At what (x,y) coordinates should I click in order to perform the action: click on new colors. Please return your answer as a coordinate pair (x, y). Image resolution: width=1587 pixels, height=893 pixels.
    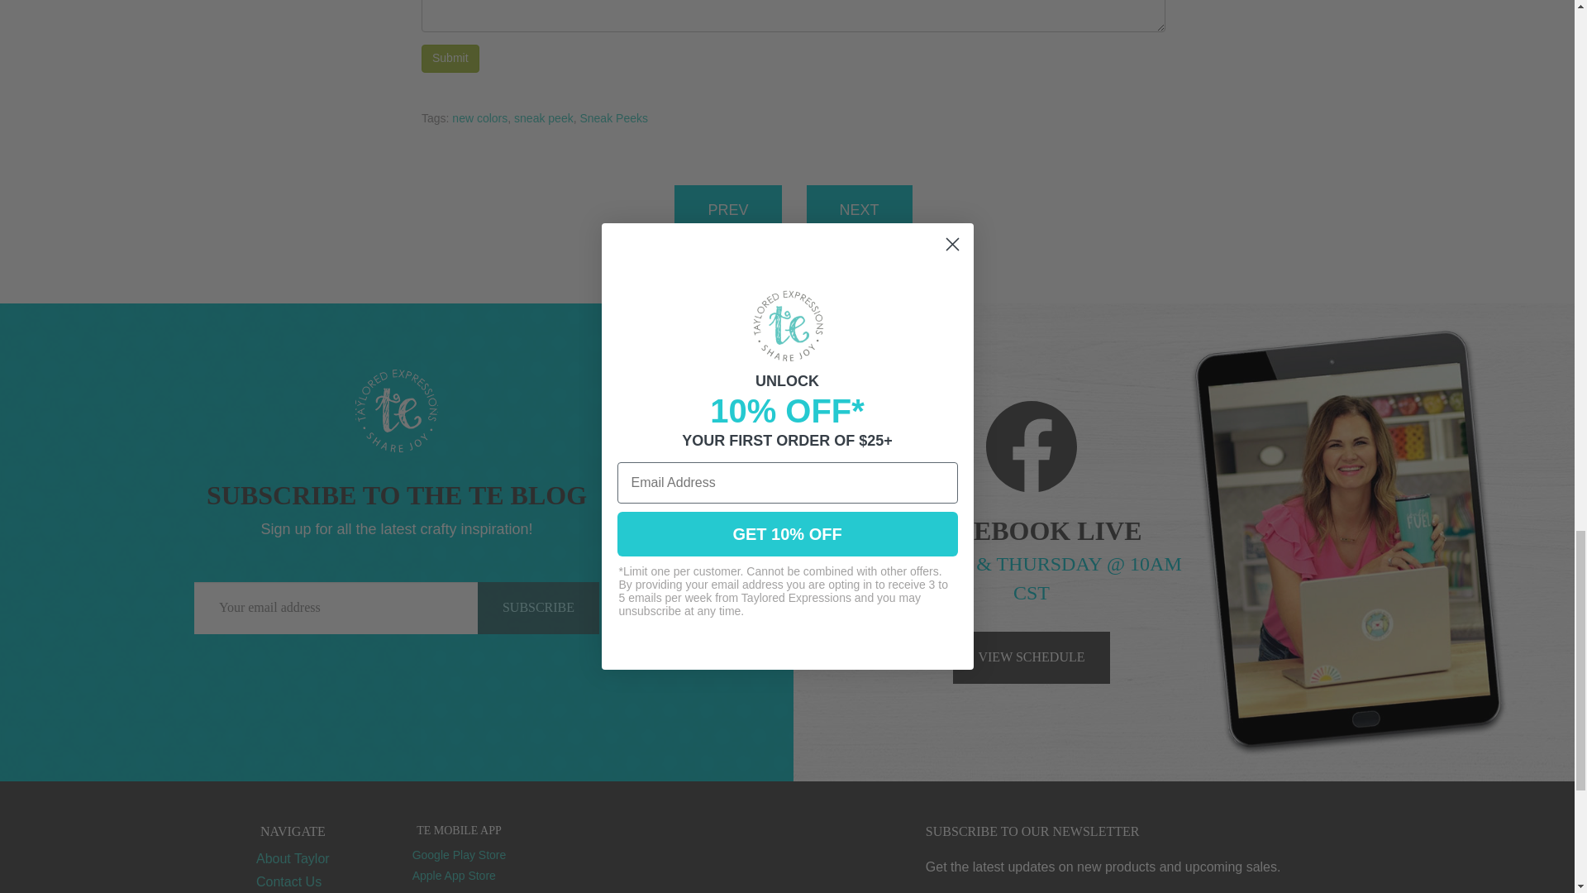
    Looking at the image, I should click on (479, 118).